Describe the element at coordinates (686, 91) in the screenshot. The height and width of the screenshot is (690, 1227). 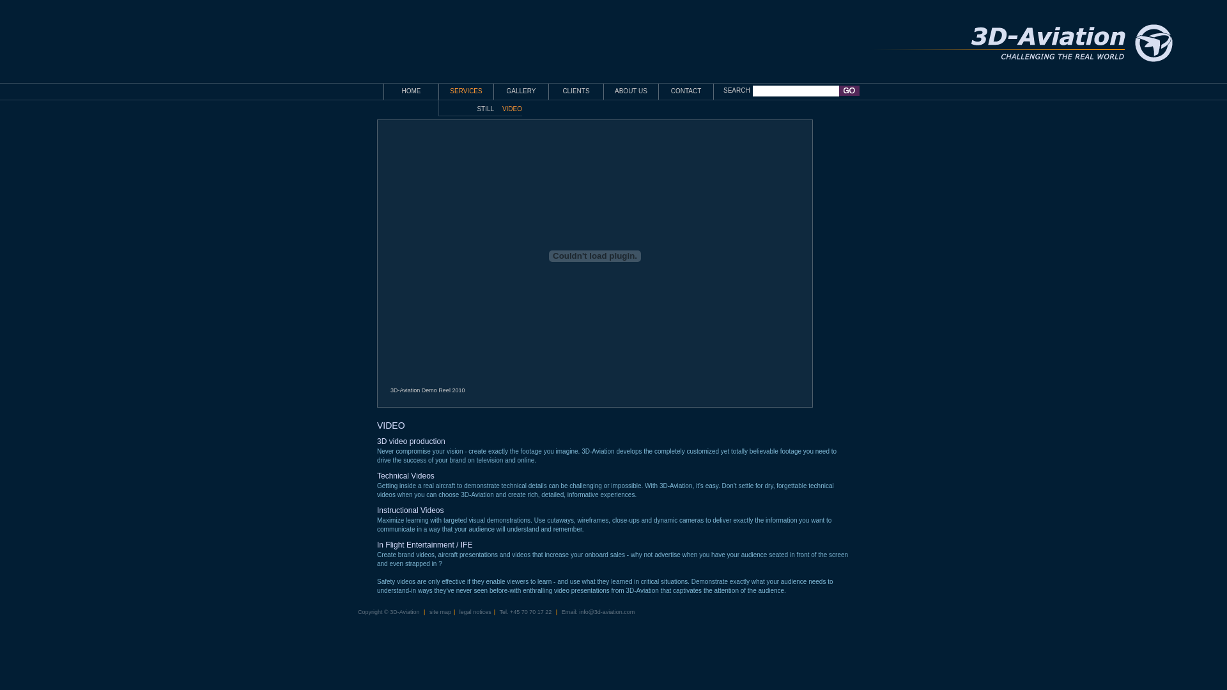
I see `CONTACT` at that location.